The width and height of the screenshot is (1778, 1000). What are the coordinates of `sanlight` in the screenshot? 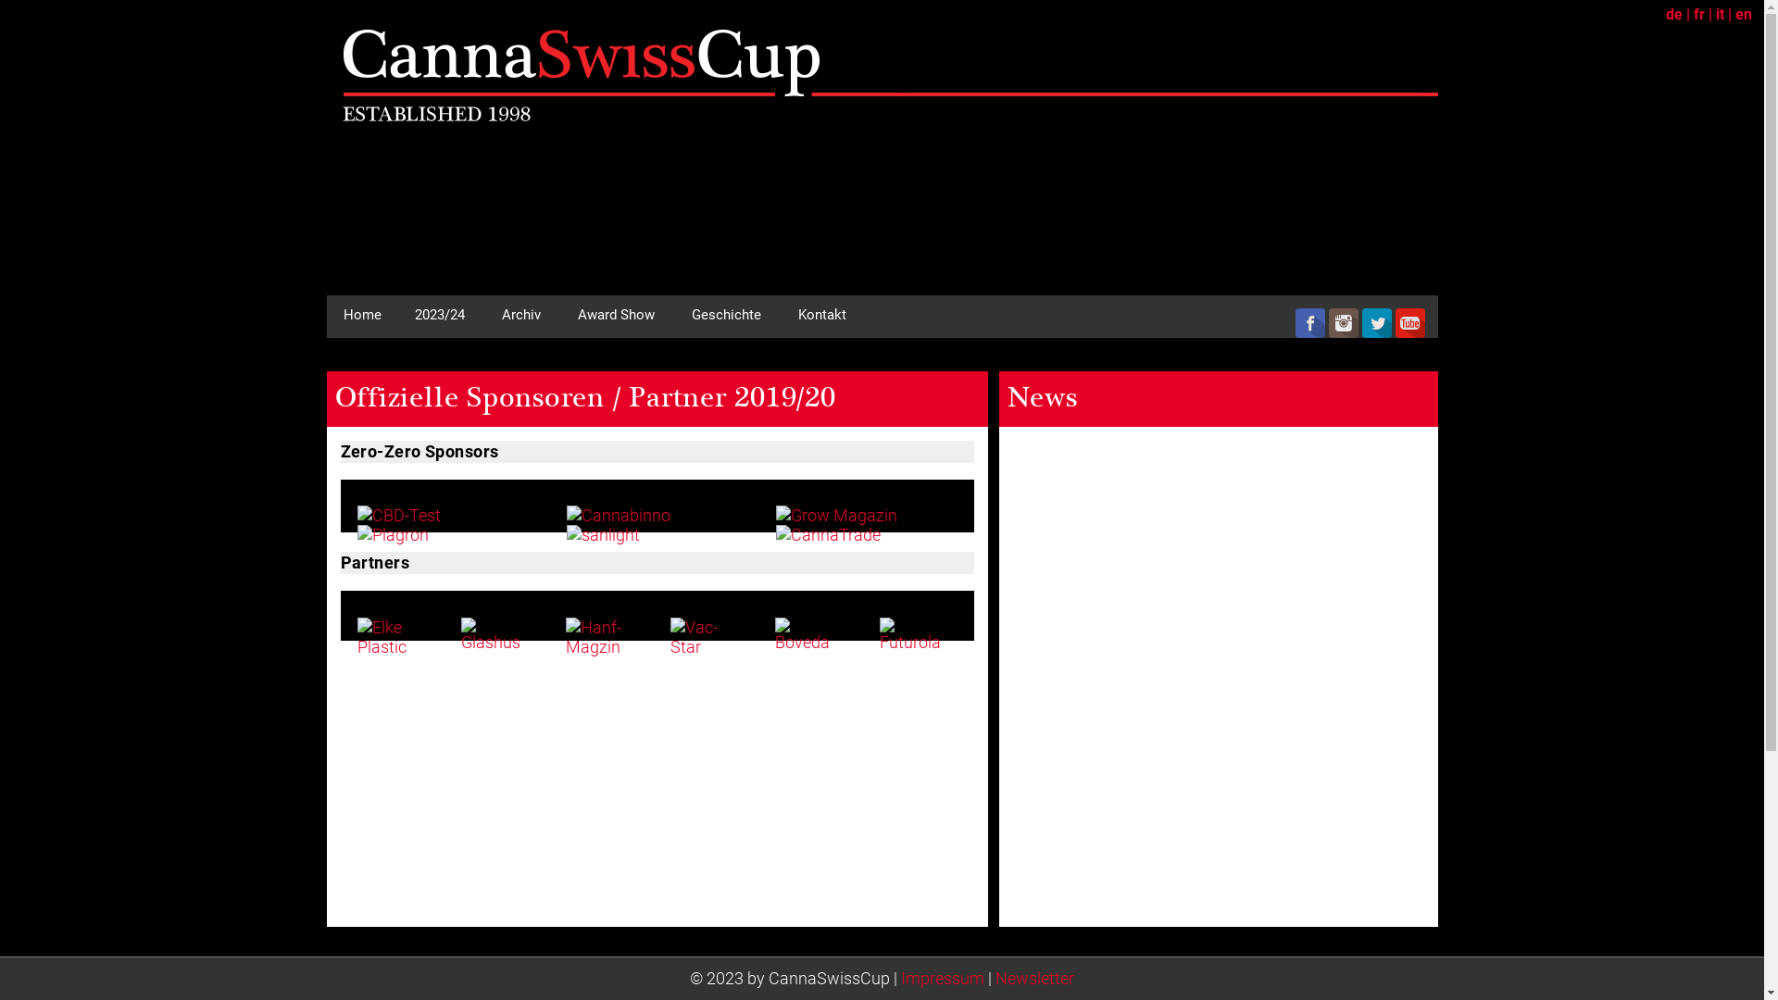 It's located at (604, 535).